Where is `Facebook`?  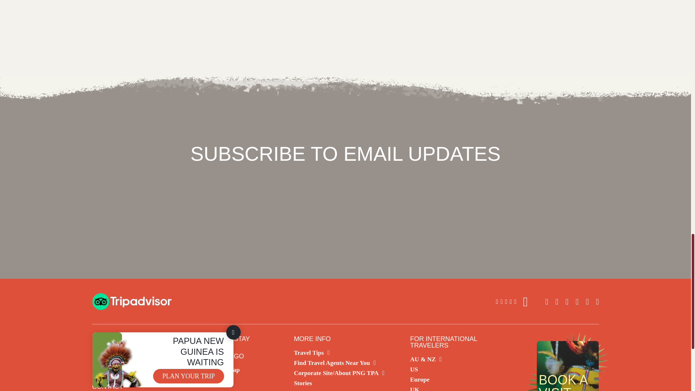 Facebook is located at coordinates (567, 302).